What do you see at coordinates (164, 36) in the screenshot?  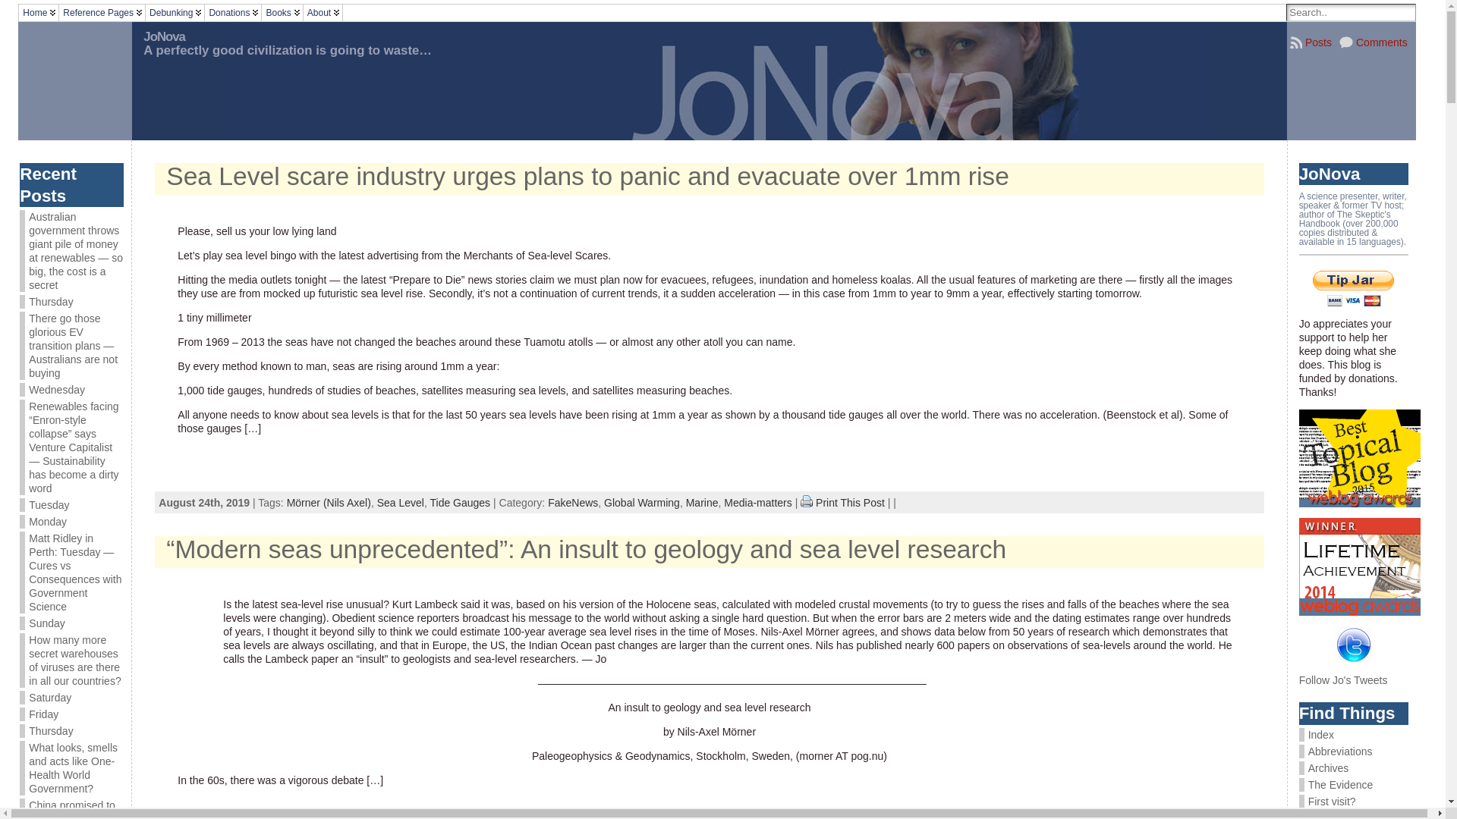 I see `JoNova` at bounding box center [164, 36].